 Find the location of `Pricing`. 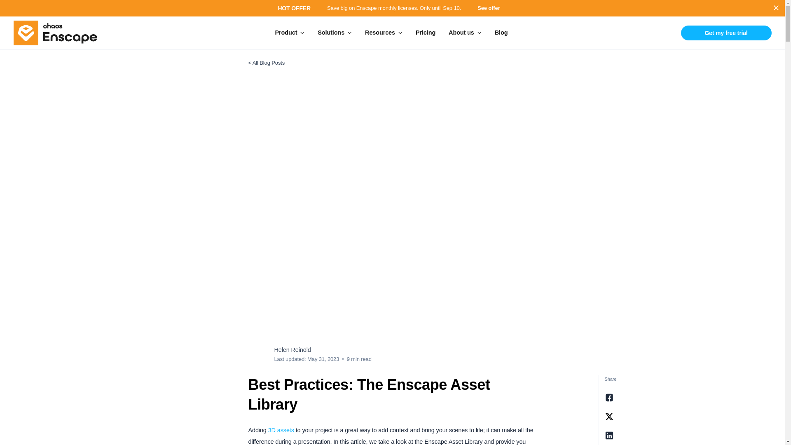

Pricing is located at coordinates (425, 32).